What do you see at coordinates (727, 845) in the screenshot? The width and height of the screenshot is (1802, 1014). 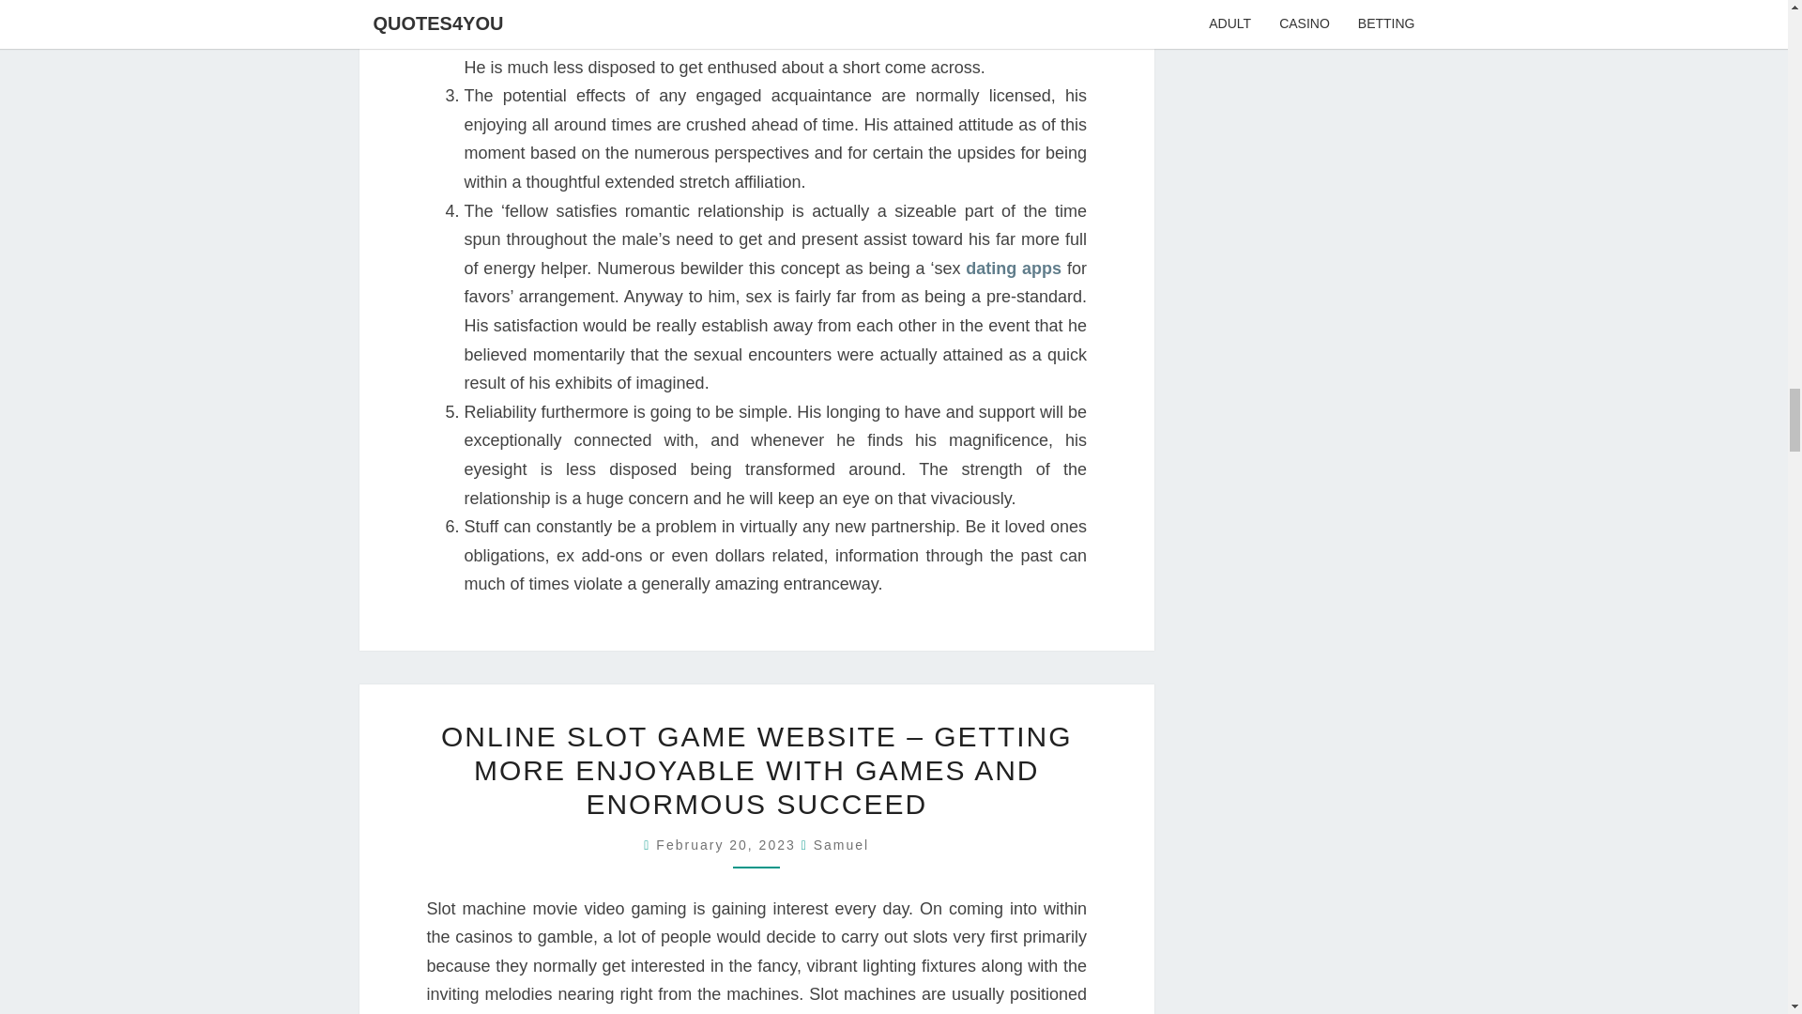 I see `4:48 am` at bounding box center [727, 845].